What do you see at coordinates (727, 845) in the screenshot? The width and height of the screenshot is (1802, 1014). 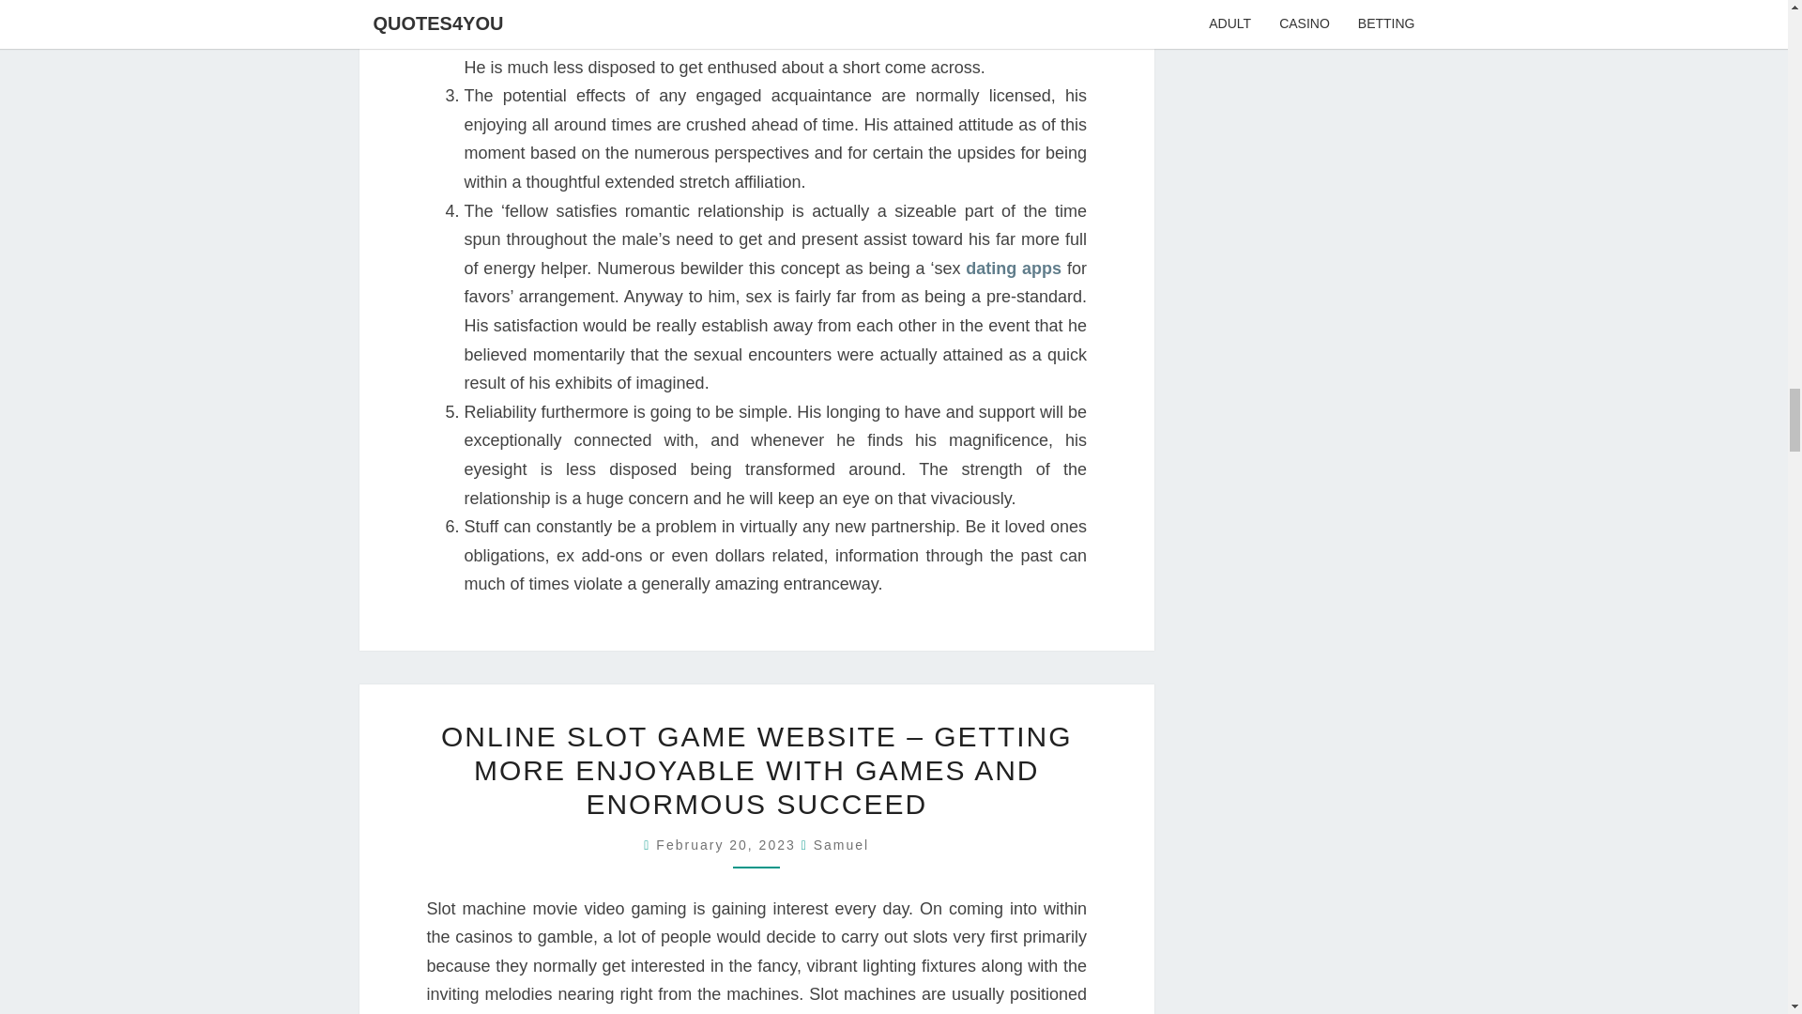 I see `4:48 am` at bounding box center [727, 845].